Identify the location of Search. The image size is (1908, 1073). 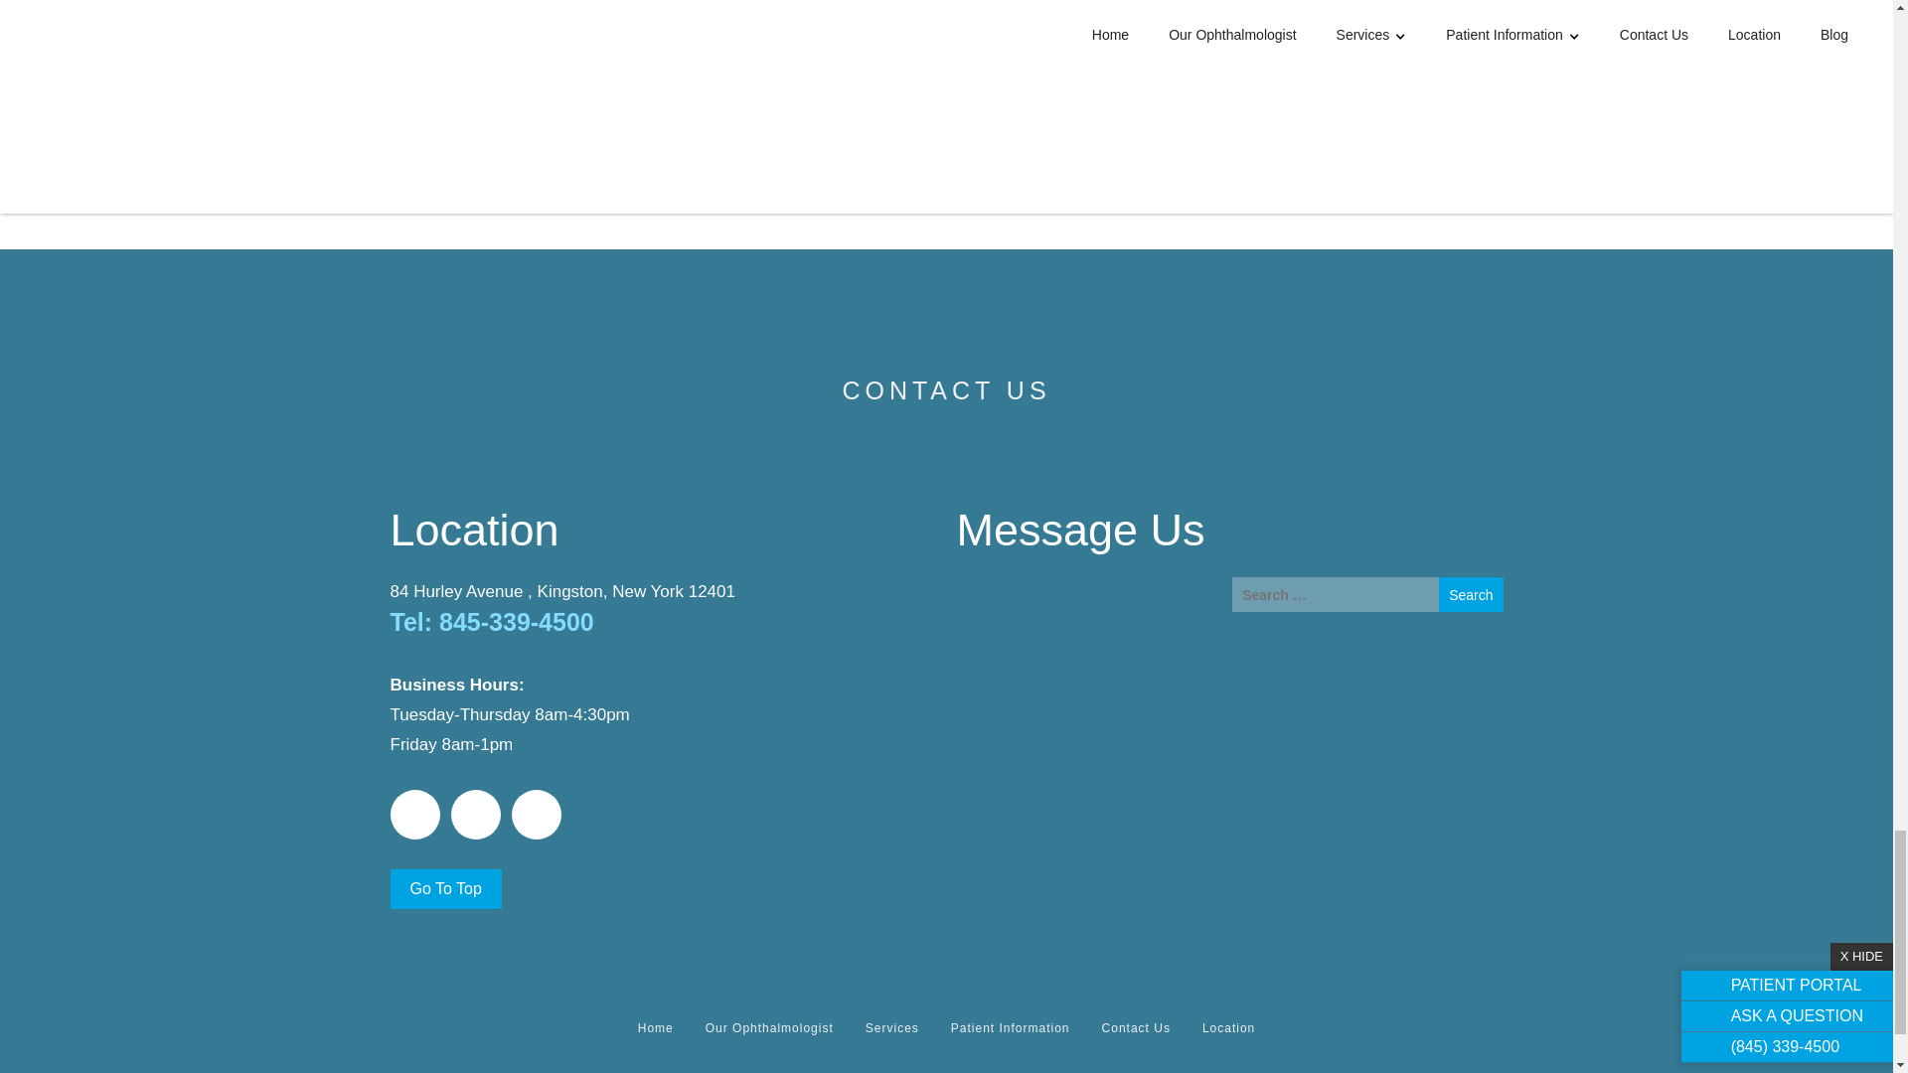
(1471, 594).